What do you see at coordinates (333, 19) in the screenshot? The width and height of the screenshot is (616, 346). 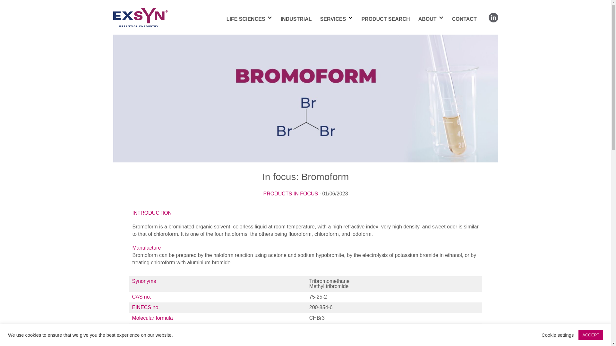 I see `SERVICES` at bounding box center [333, 19].